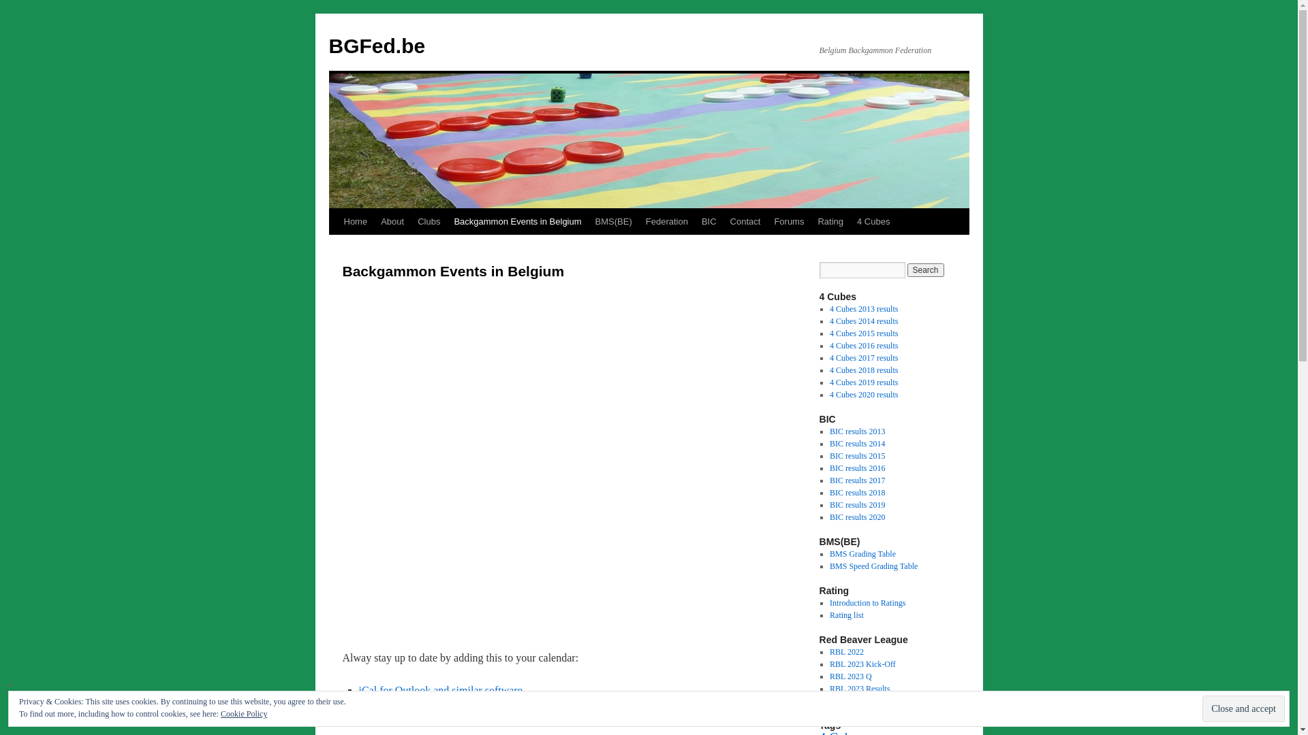  Describe the element at coordinates (335, 247) in the screenshot. I see `Skip to content` at that location.